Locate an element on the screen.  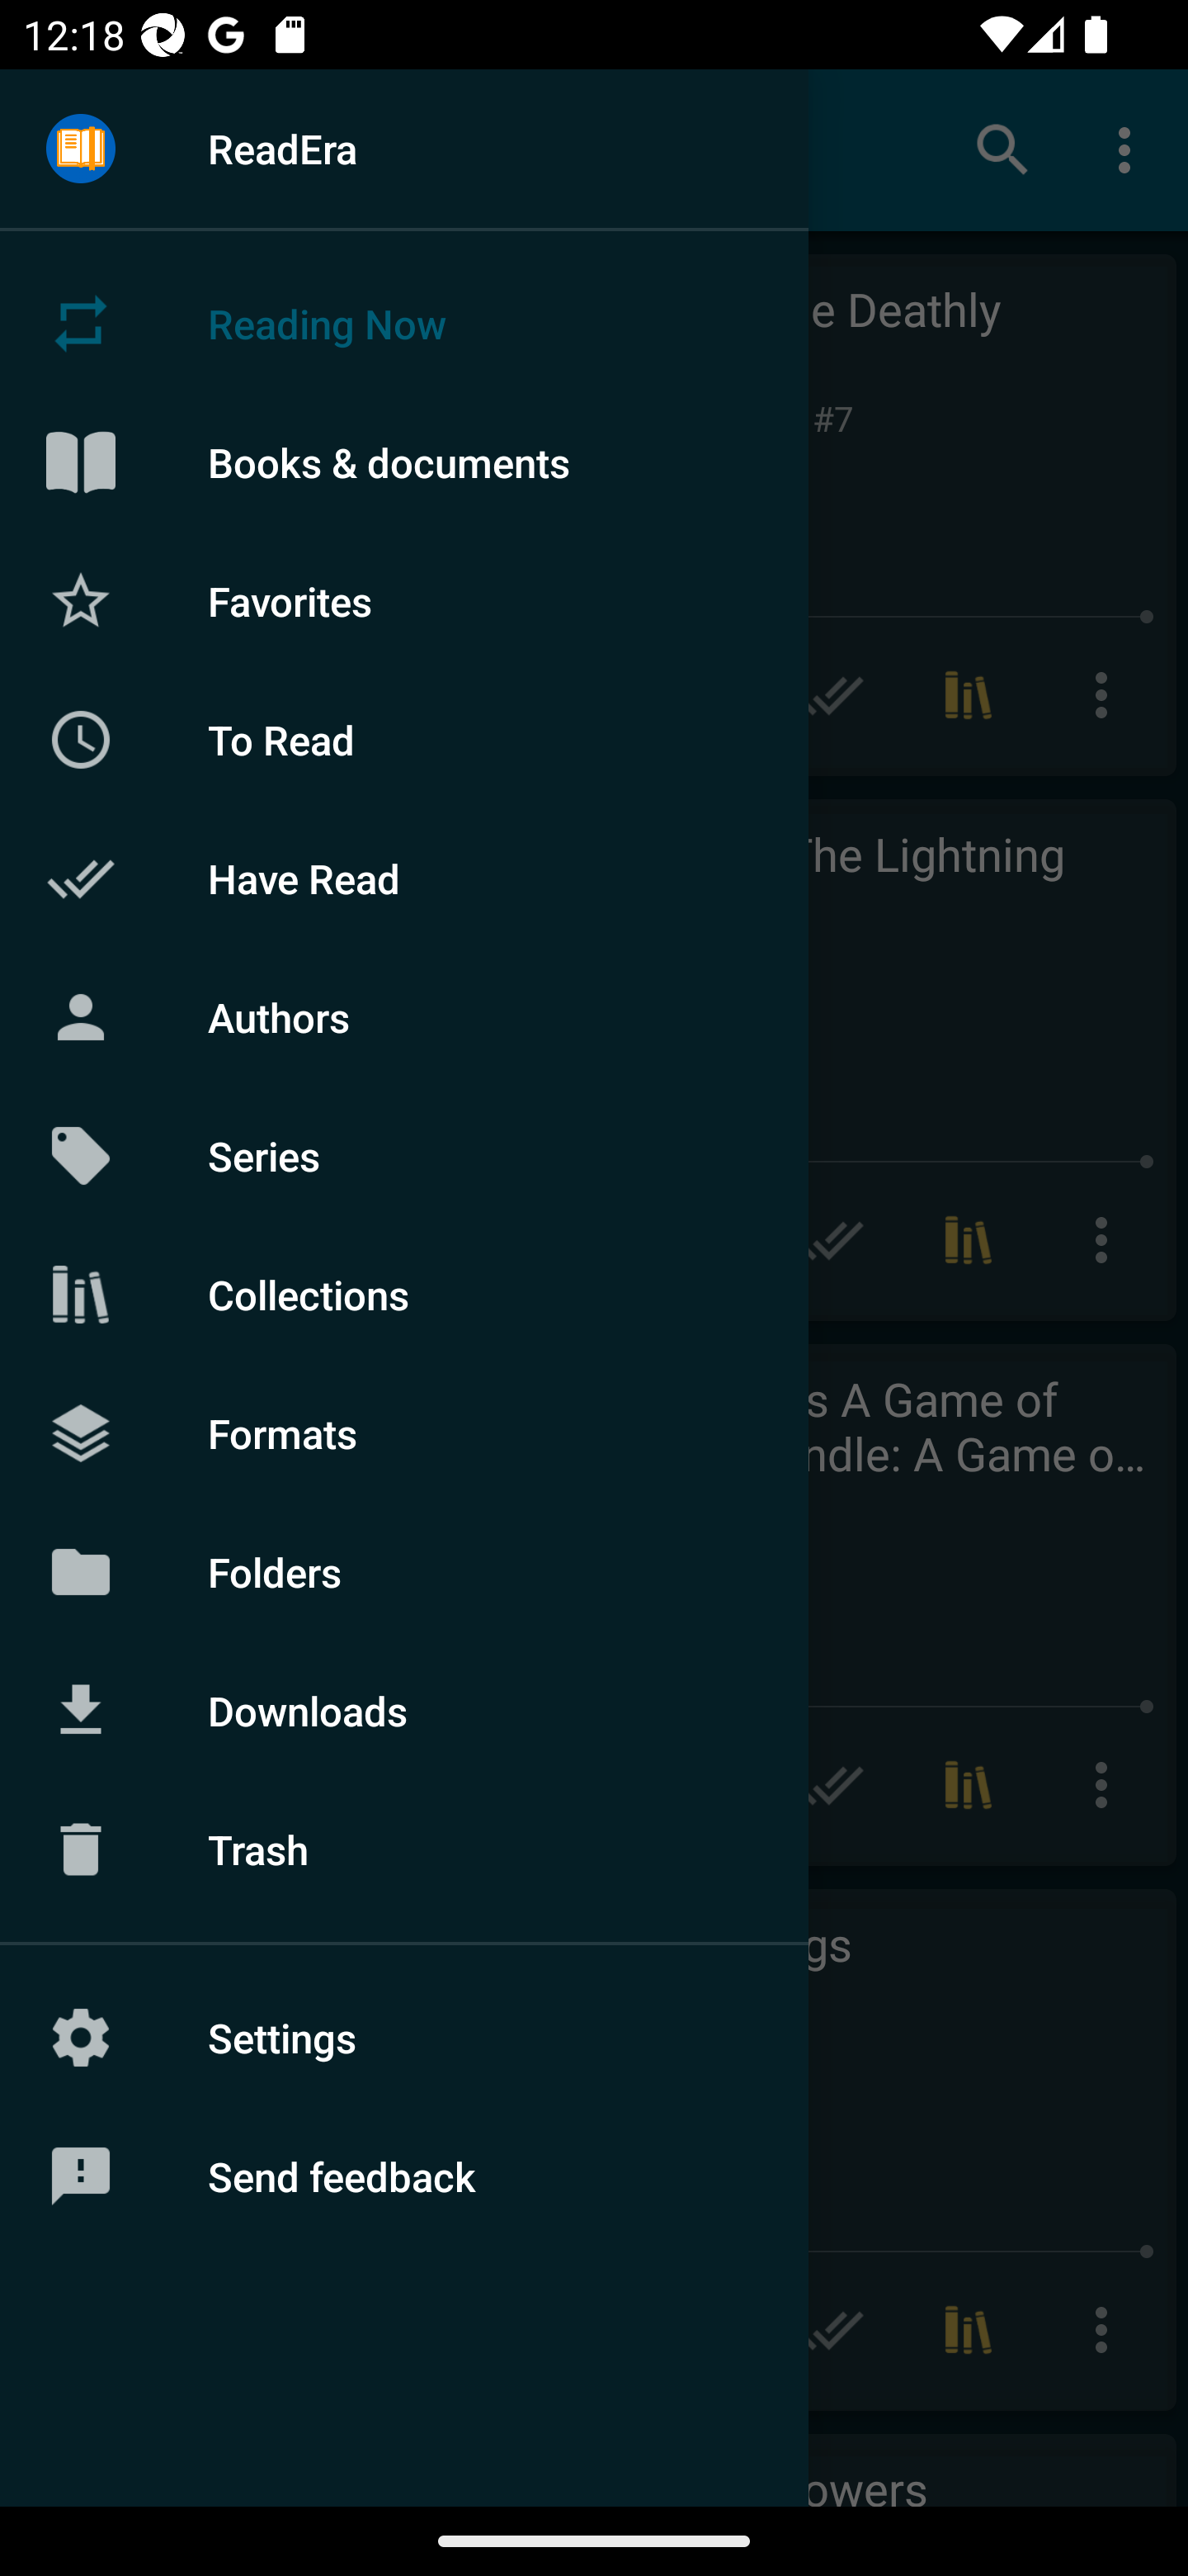
Collections is located at coordinates (404, 1295).